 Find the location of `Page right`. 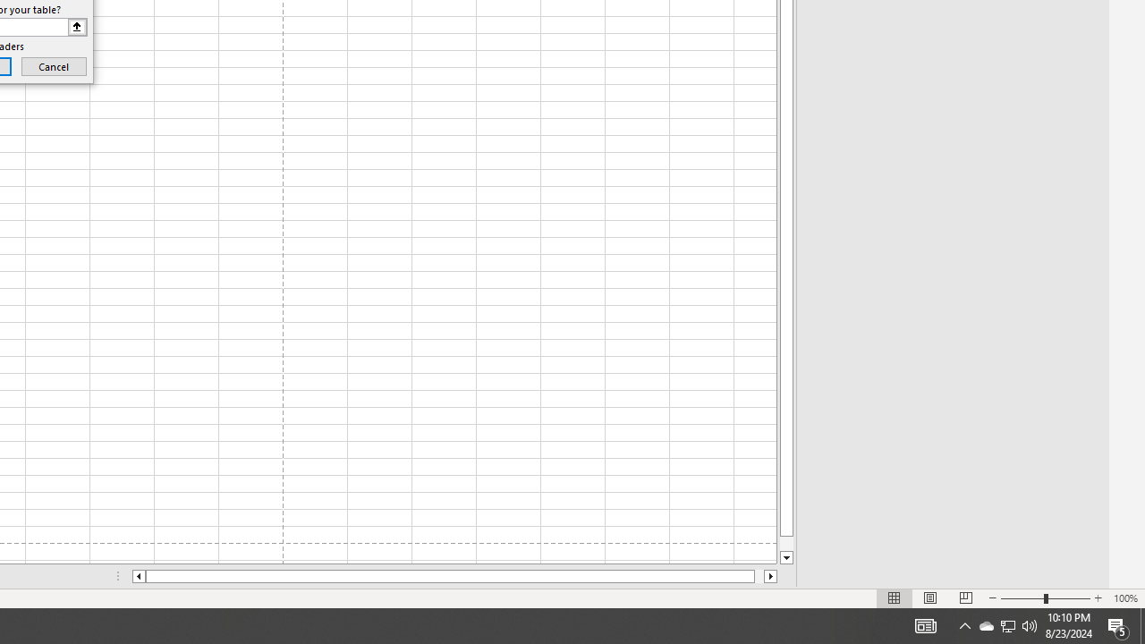

Page right is located at coordinates (759, 576).